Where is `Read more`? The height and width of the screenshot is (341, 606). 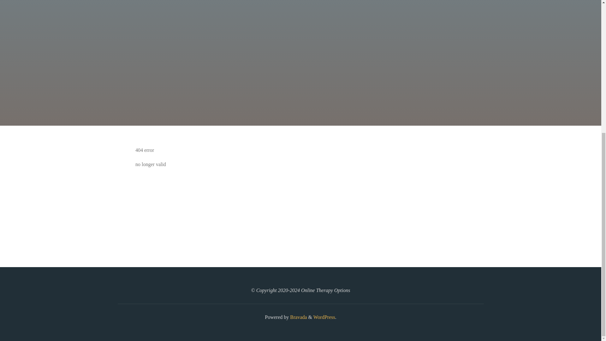 Read more is located at coordinates (300, 87).